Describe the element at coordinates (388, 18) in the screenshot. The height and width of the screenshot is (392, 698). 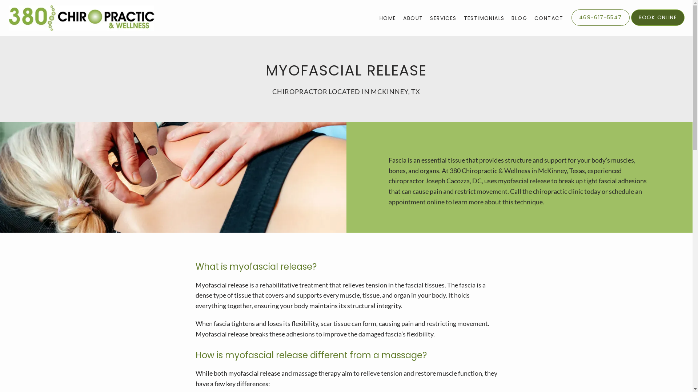
I see `HOME` at that location.